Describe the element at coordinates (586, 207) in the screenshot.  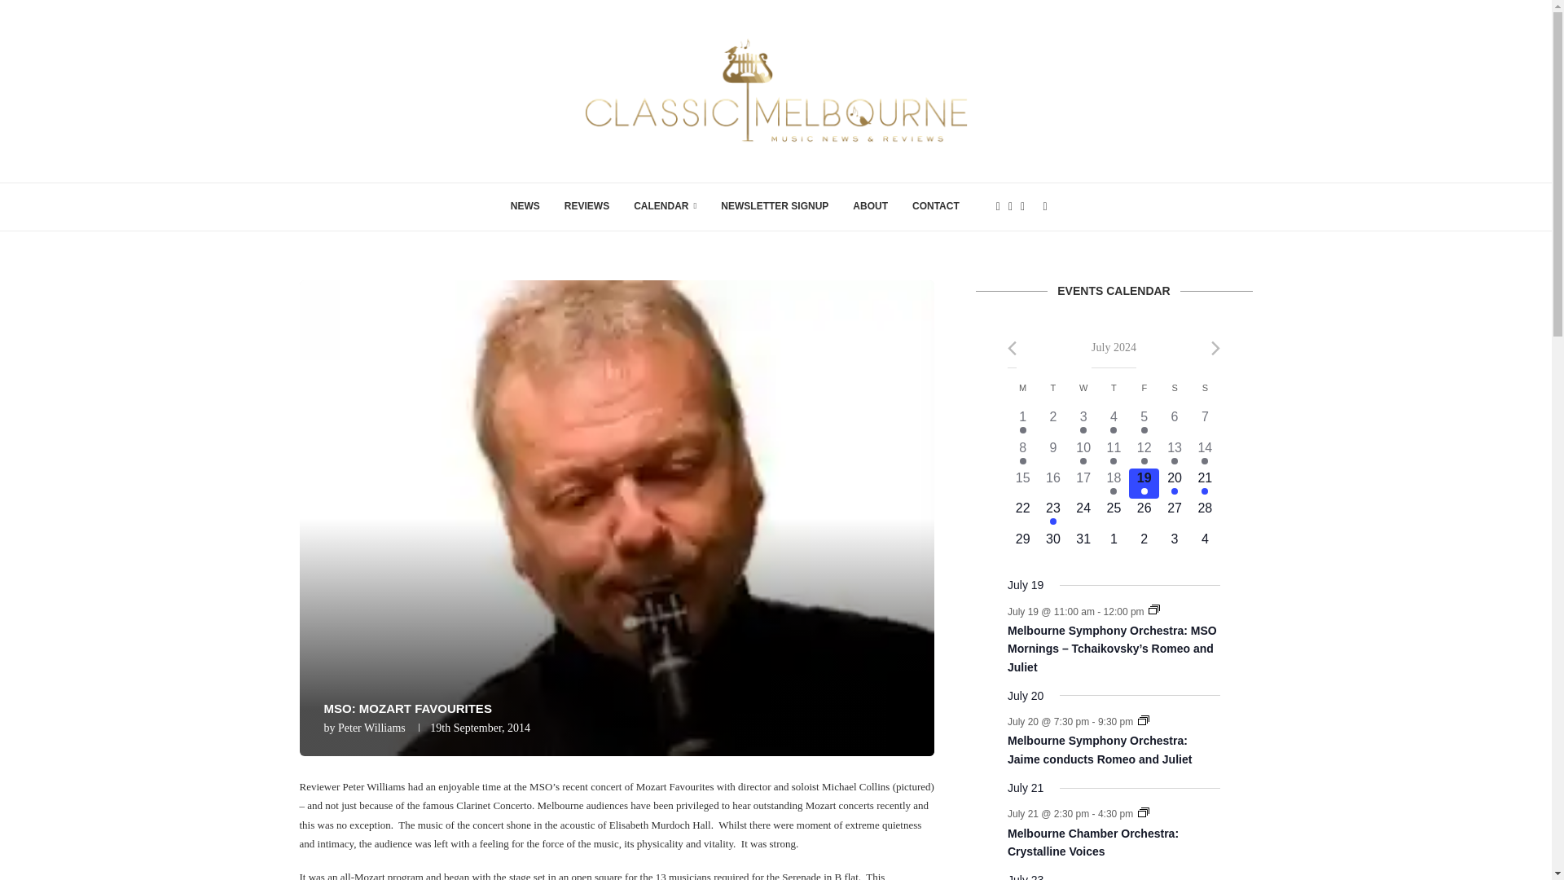
I see `Peter Williams` at that location.